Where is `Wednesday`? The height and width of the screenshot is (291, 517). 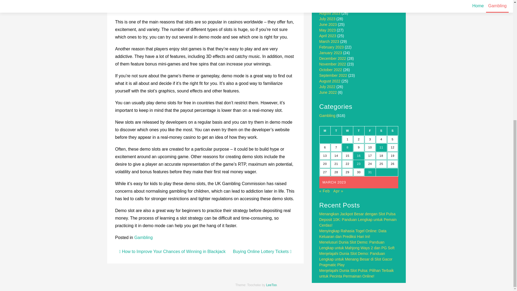 Wednesday is located at coordinates (347, 130).